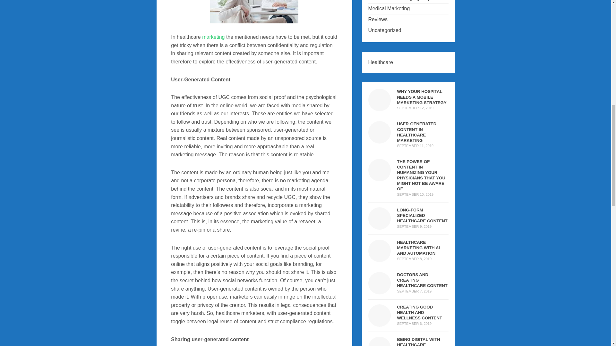 The height and width of the screenshot is (346, 616). Describe the element at coordinates (389, 8) in the screenshot. I see `Medical Marketing` at that location.